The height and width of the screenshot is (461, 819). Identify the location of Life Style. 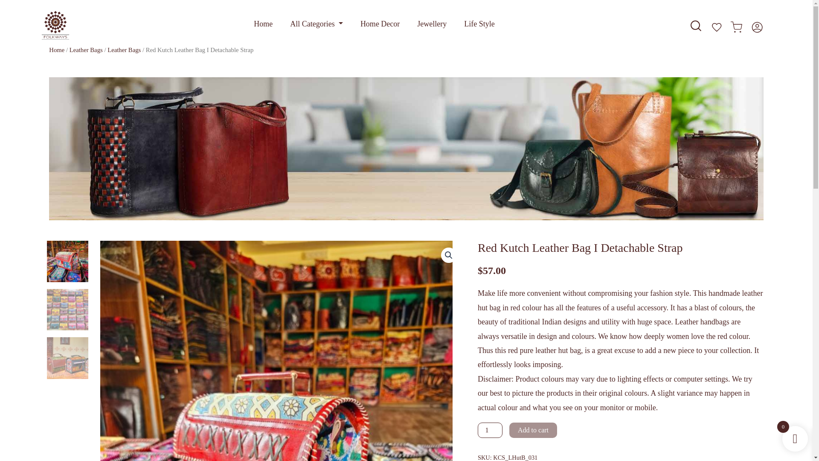
(479, 24).